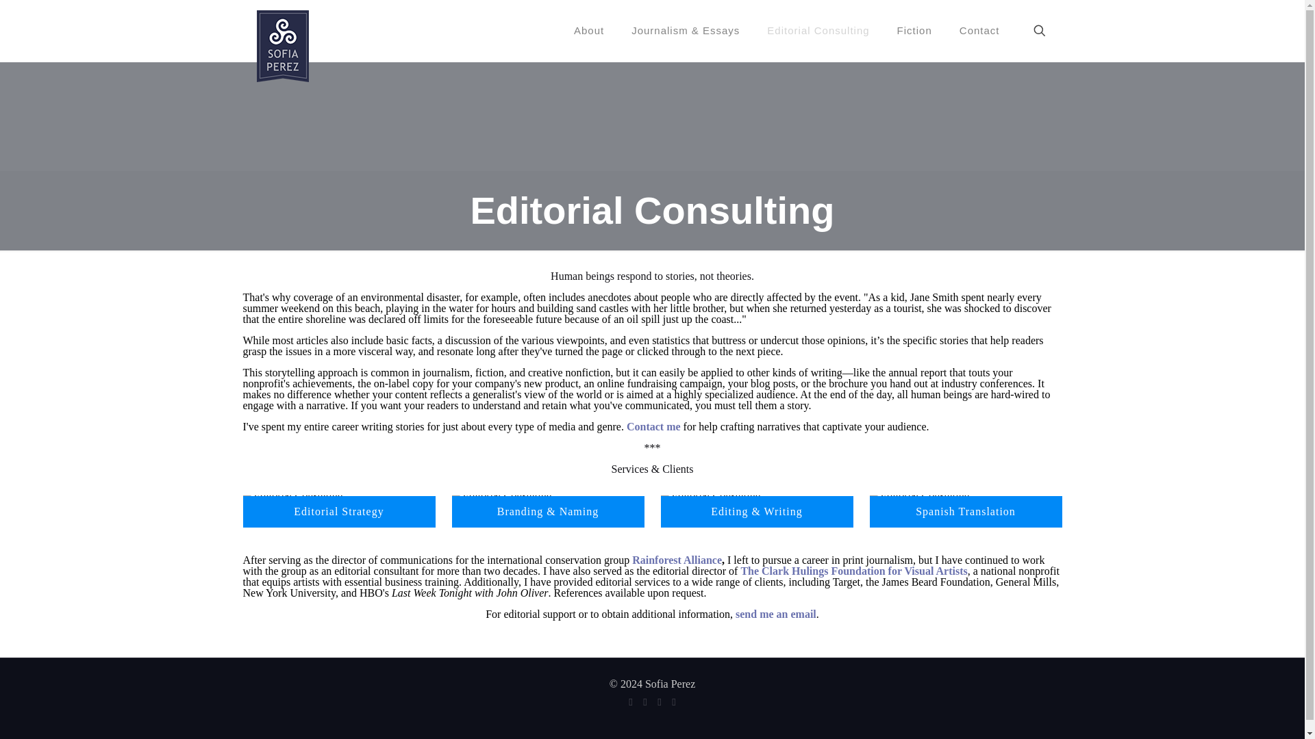 The height and width of the screenshot is (739, 1315). I want to click on LinkedIn, so click(660, 702).